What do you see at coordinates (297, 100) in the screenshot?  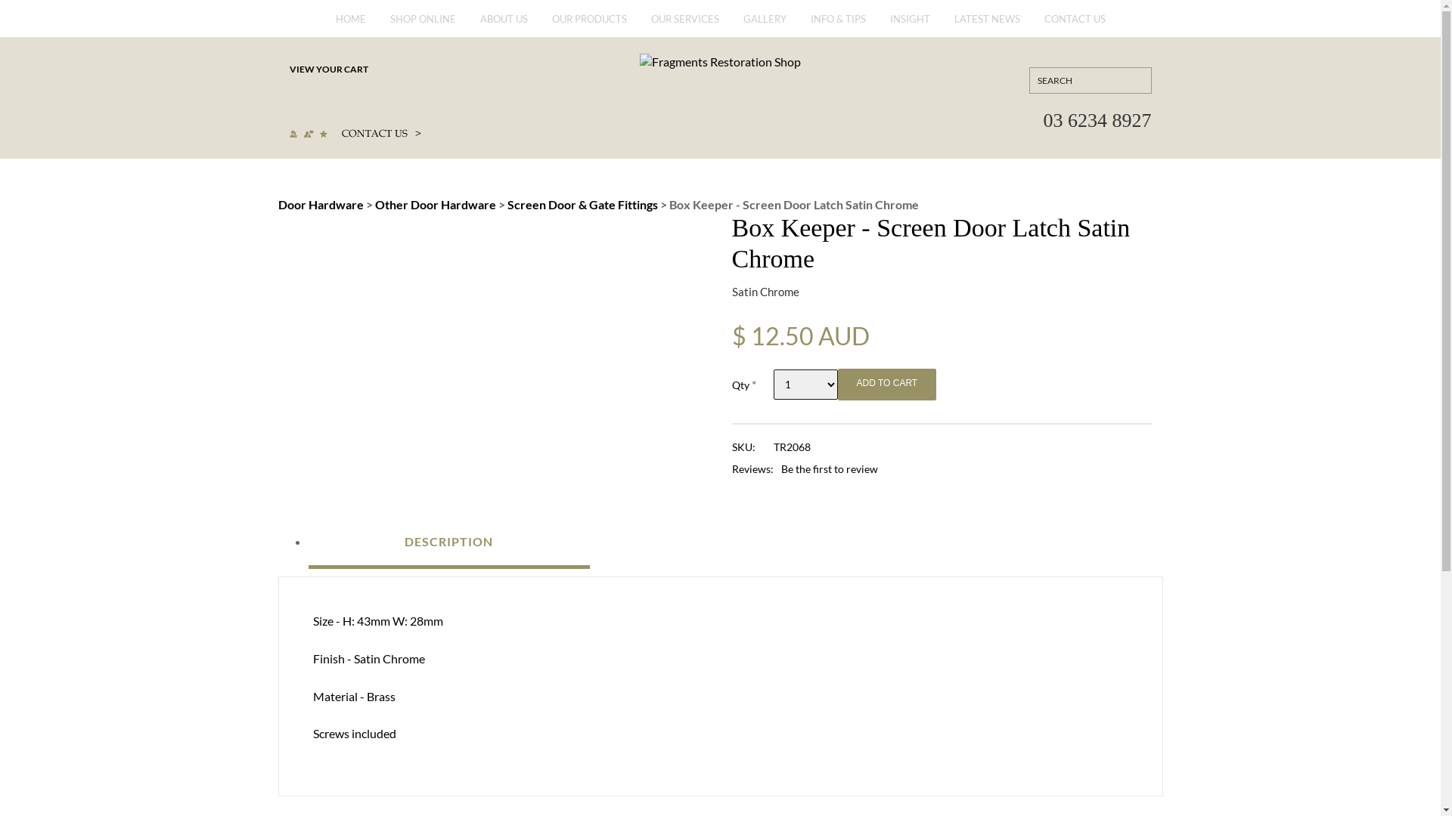 I see `facebook` at bounding box center [297, 100].